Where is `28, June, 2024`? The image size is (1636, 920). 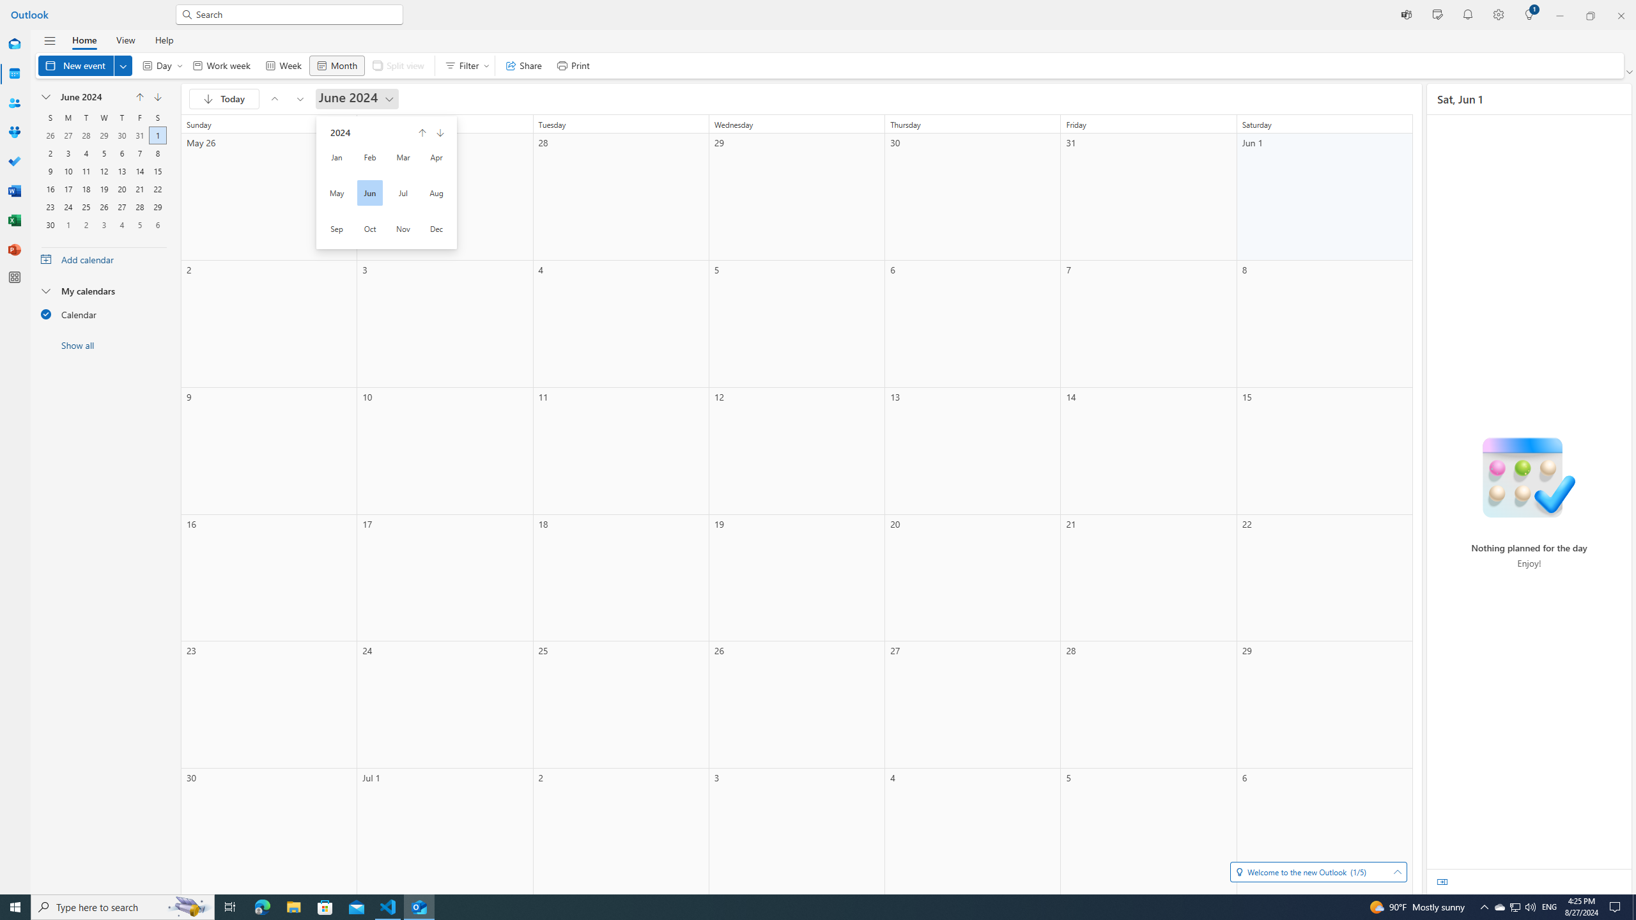 28, June, 2024 is located at coordinates (139, 206).